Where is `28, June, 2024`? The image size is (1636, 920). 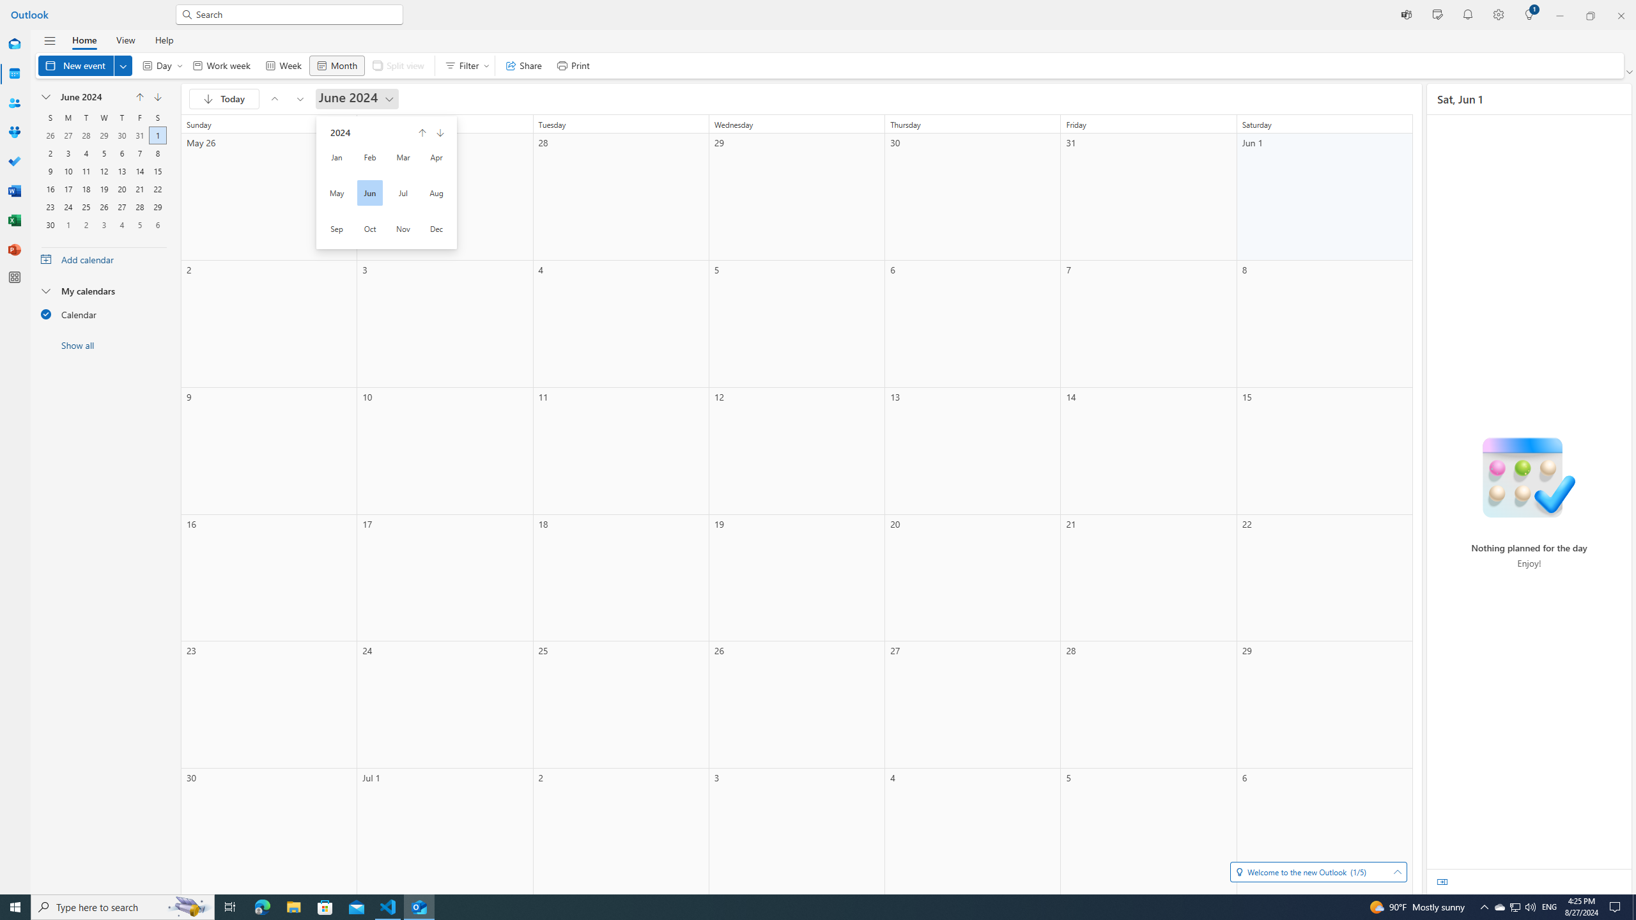 28, June, 2024 is located at coordinates (139, 206).